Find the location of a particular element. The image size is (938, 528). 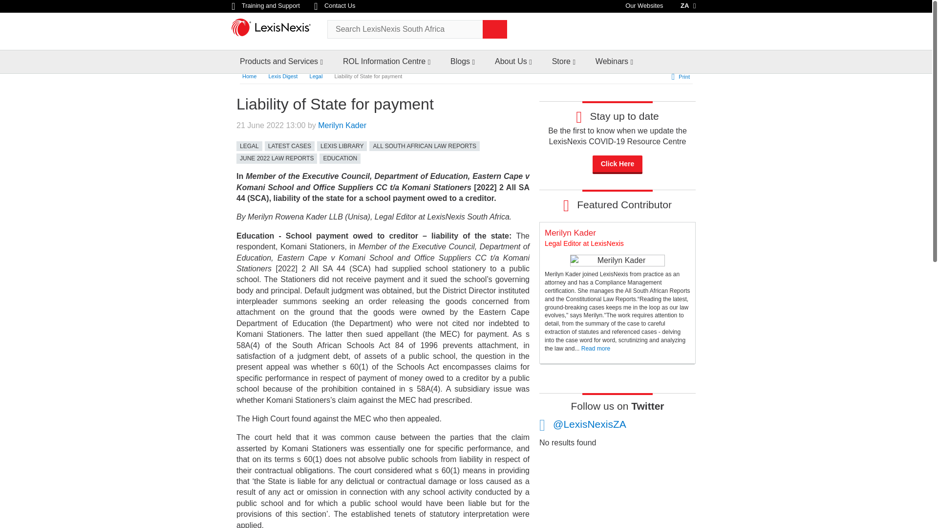

Training and Support is located at coordinates (266, 6).